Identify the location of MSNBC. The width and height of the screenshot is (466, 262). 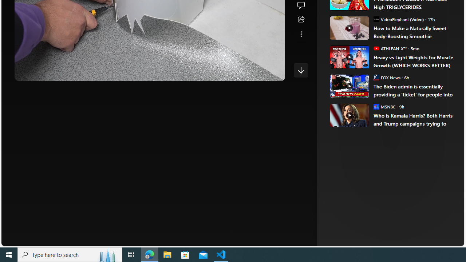
(376, 106).